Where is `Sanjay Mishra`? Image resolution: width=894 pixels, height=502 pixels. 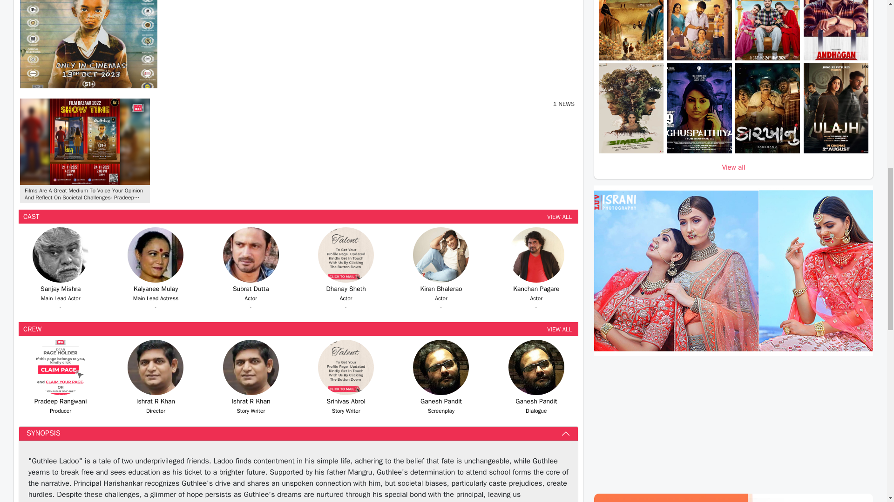 Sanjay Mishra is located at coordinates (61, 255).